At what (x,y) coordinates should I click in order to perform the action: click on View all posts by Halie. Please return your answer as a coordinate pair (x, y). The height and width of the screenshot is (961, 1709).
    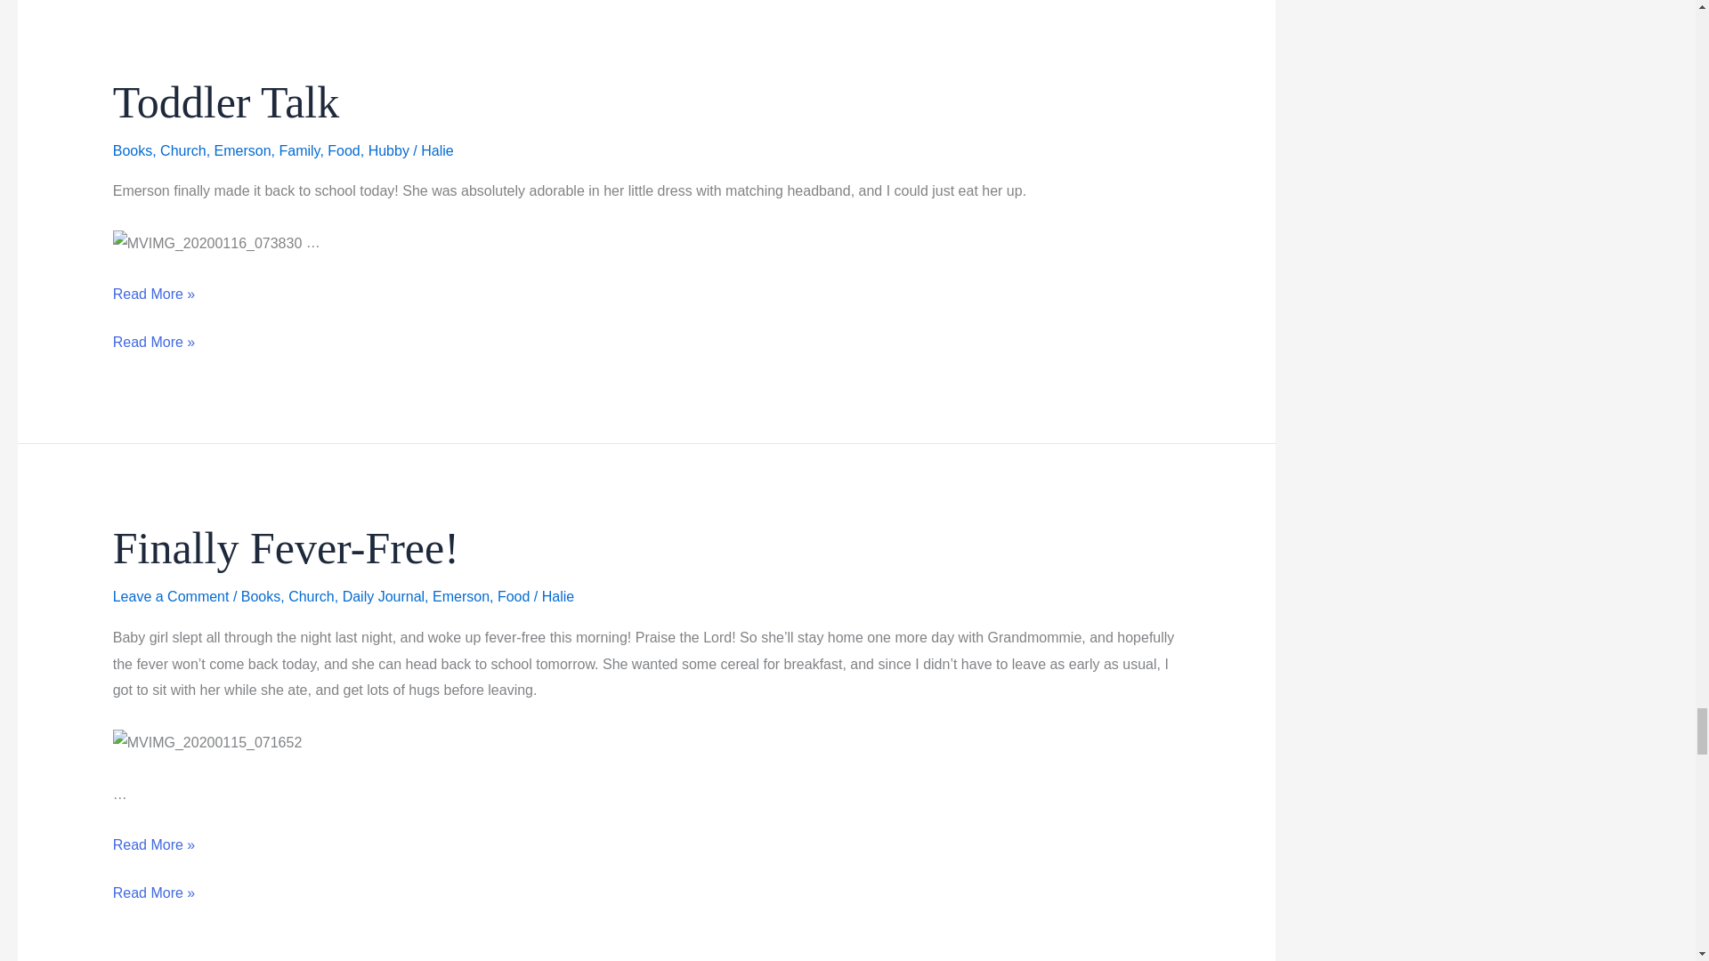
    Looking at the image, I should click on (436, 150).